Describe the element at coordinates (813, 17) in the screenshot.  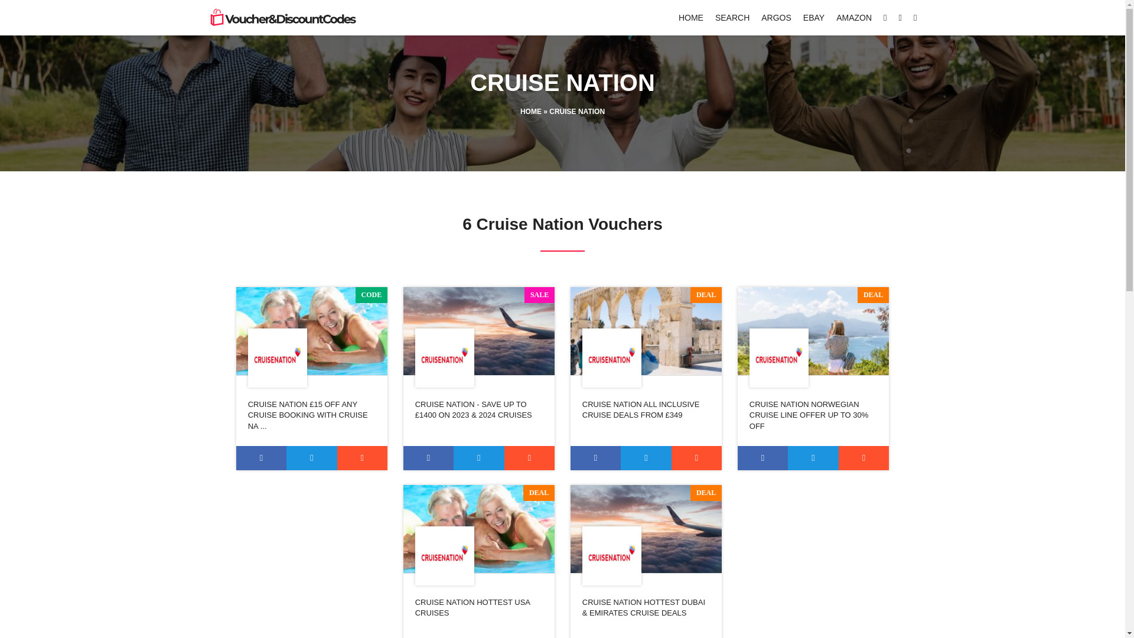
I see `EBAY` at that location.